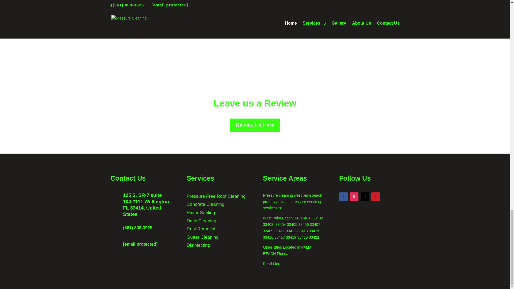 Image resolution: width=514 pixels, height=289 pixels. I want to click on Follow on Facebook, so click(343, 196).